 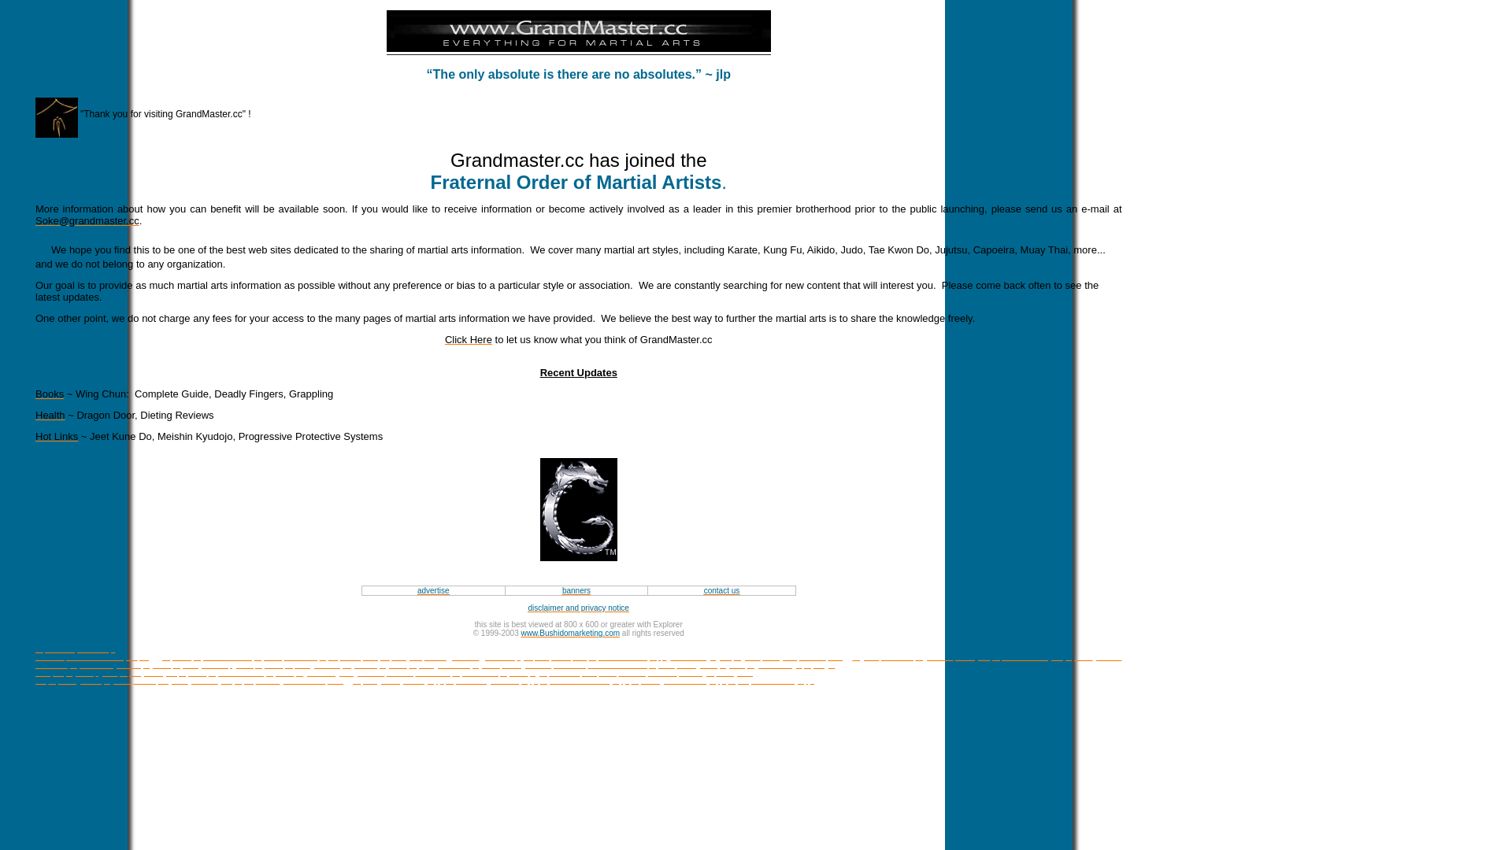 I want to click on infini88, so click(x=145, y=681).